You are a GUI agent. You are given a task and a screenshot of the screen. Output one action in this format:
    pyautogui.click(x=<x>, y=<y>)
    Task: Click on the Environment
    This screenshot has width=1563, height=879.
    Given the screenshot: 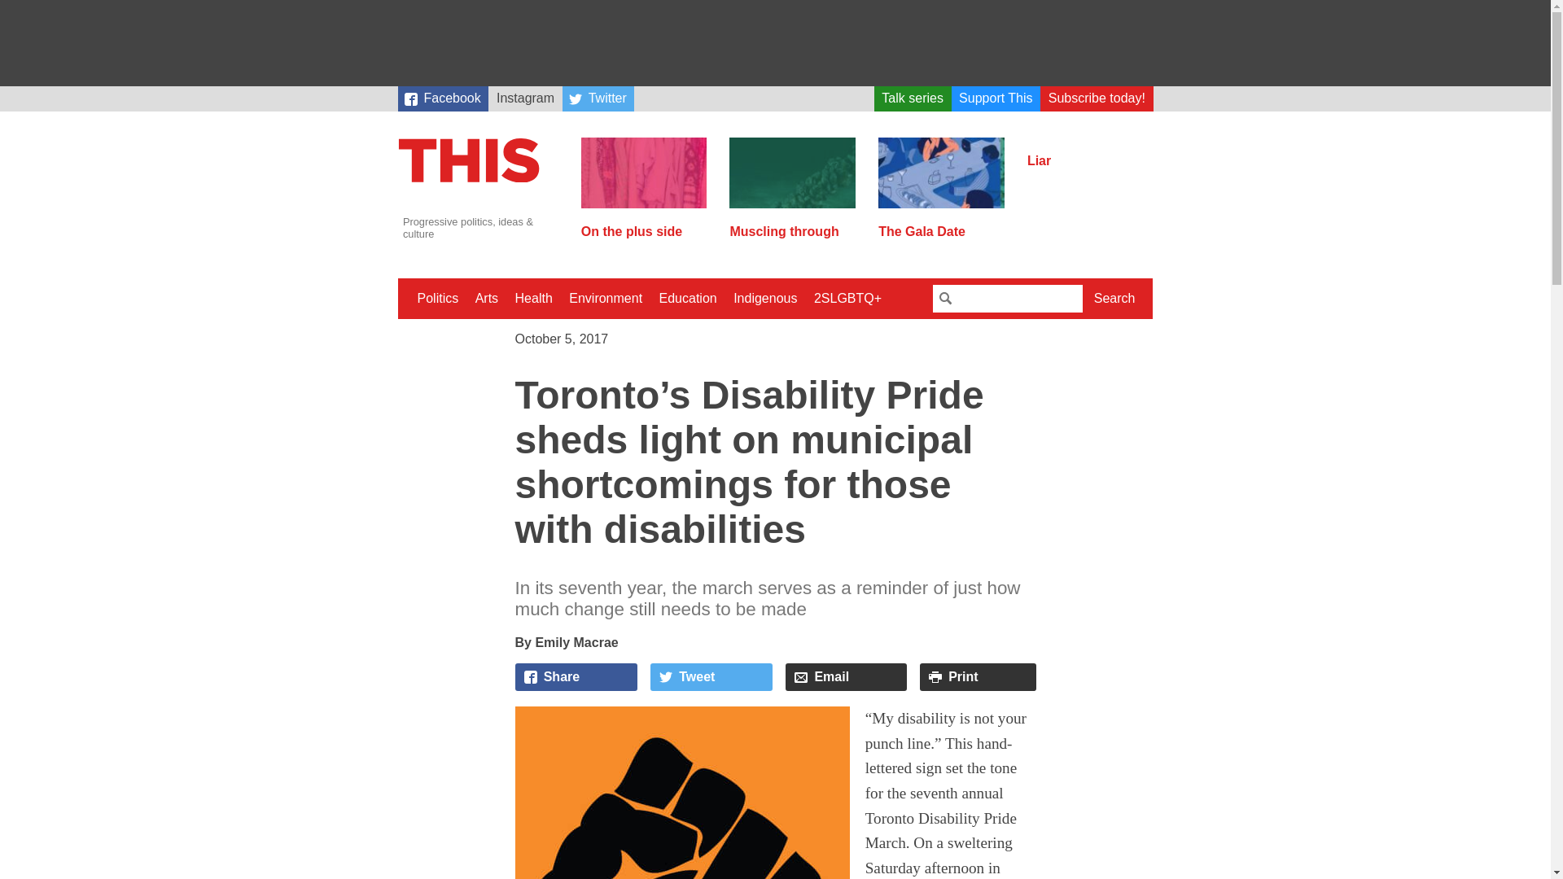 What is the action you would take?
    pyautogui.click(x=606, y=298)
    